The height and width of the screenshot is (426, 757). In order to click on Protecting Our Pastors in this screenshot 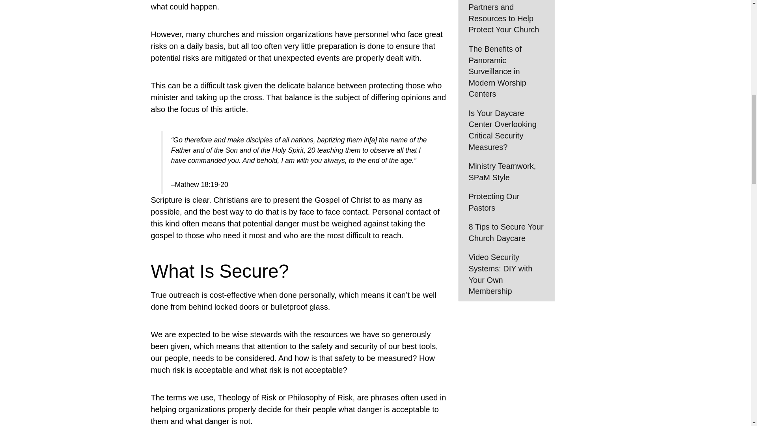, I will do `click(506, 202)`.